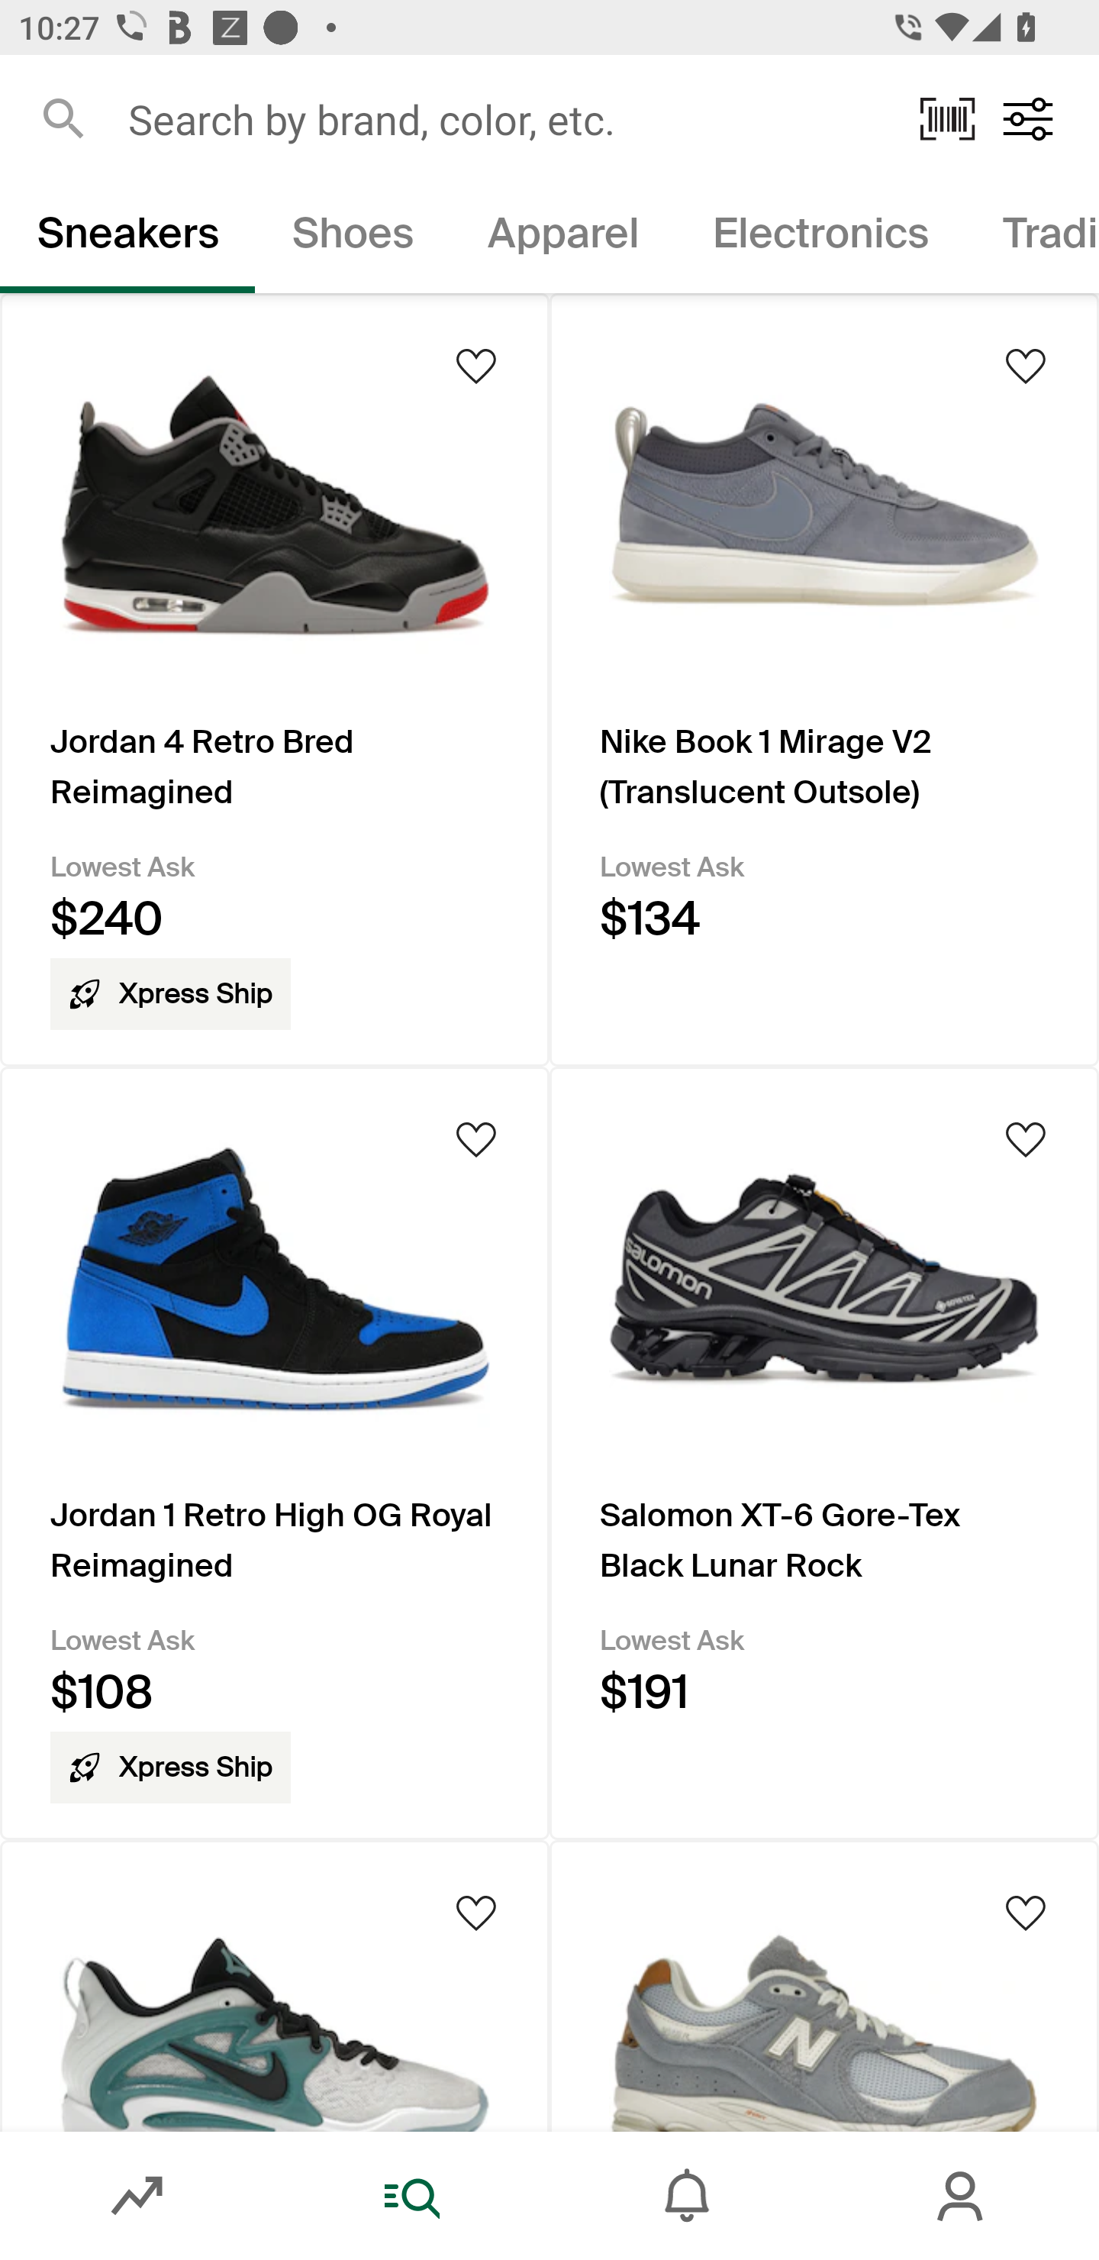 The width and height of the screenshot is (1099, 2260). Describe the element at coordinates (687, 2196) in the screenshot. I see `Inbox` at that location.